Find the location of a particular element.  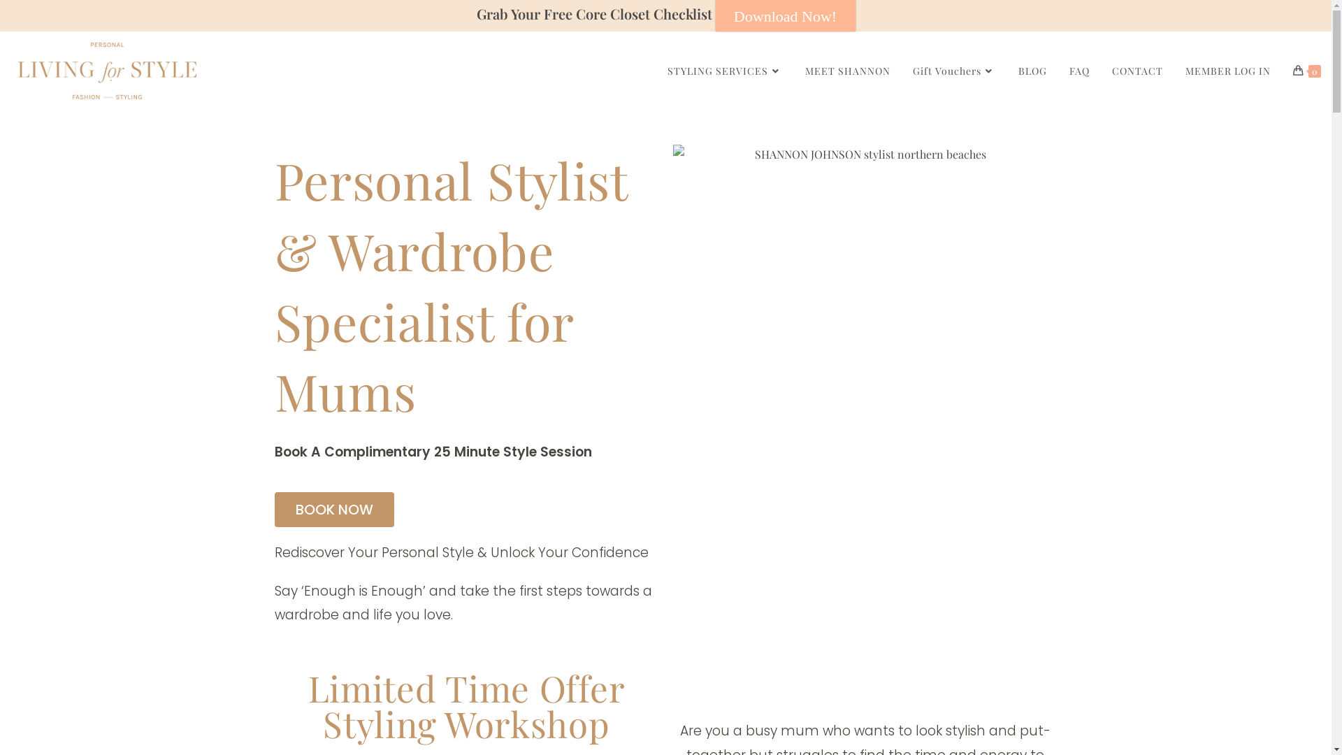

Gift Vouchers is located at coordinates (955, 71).